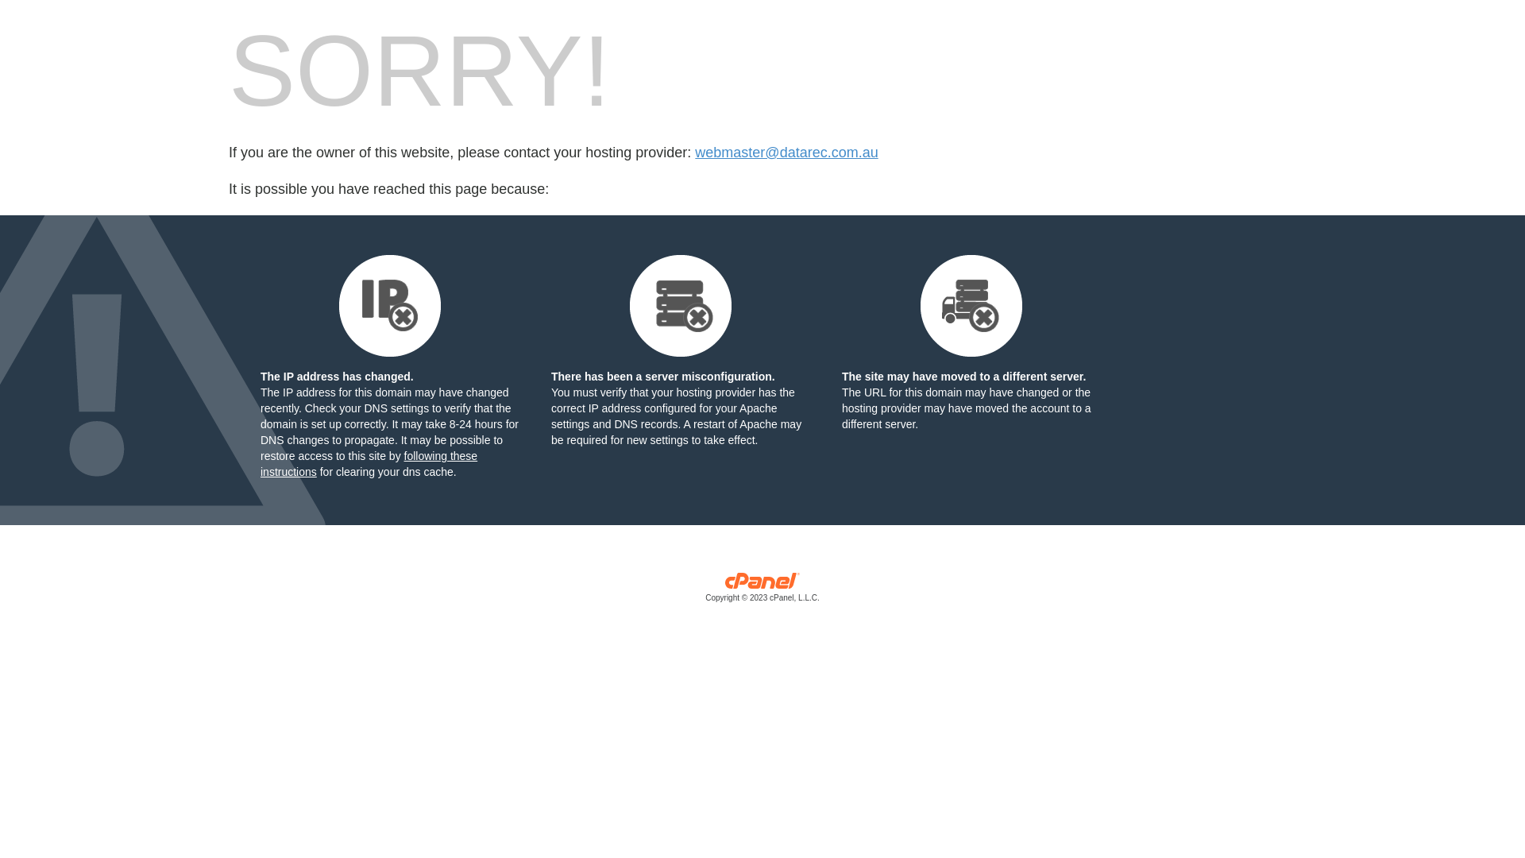 This screenshot has height=858, width=1525. I want to click on following these instructions, so click(369, 464).